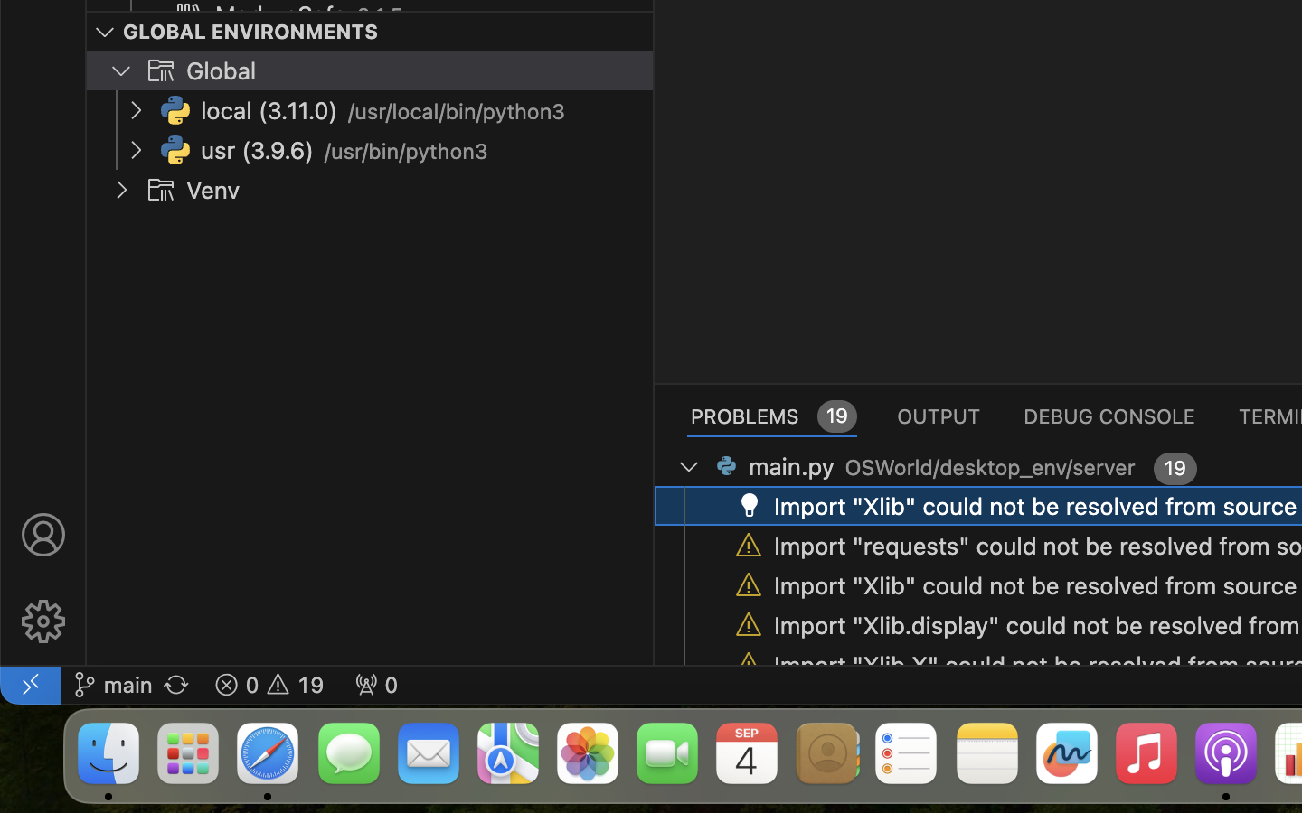 The height and width of the screenshot is (813, 1302). Describe the element at coordinates (113, 685) in the screenshot. I see `main ` at that location.